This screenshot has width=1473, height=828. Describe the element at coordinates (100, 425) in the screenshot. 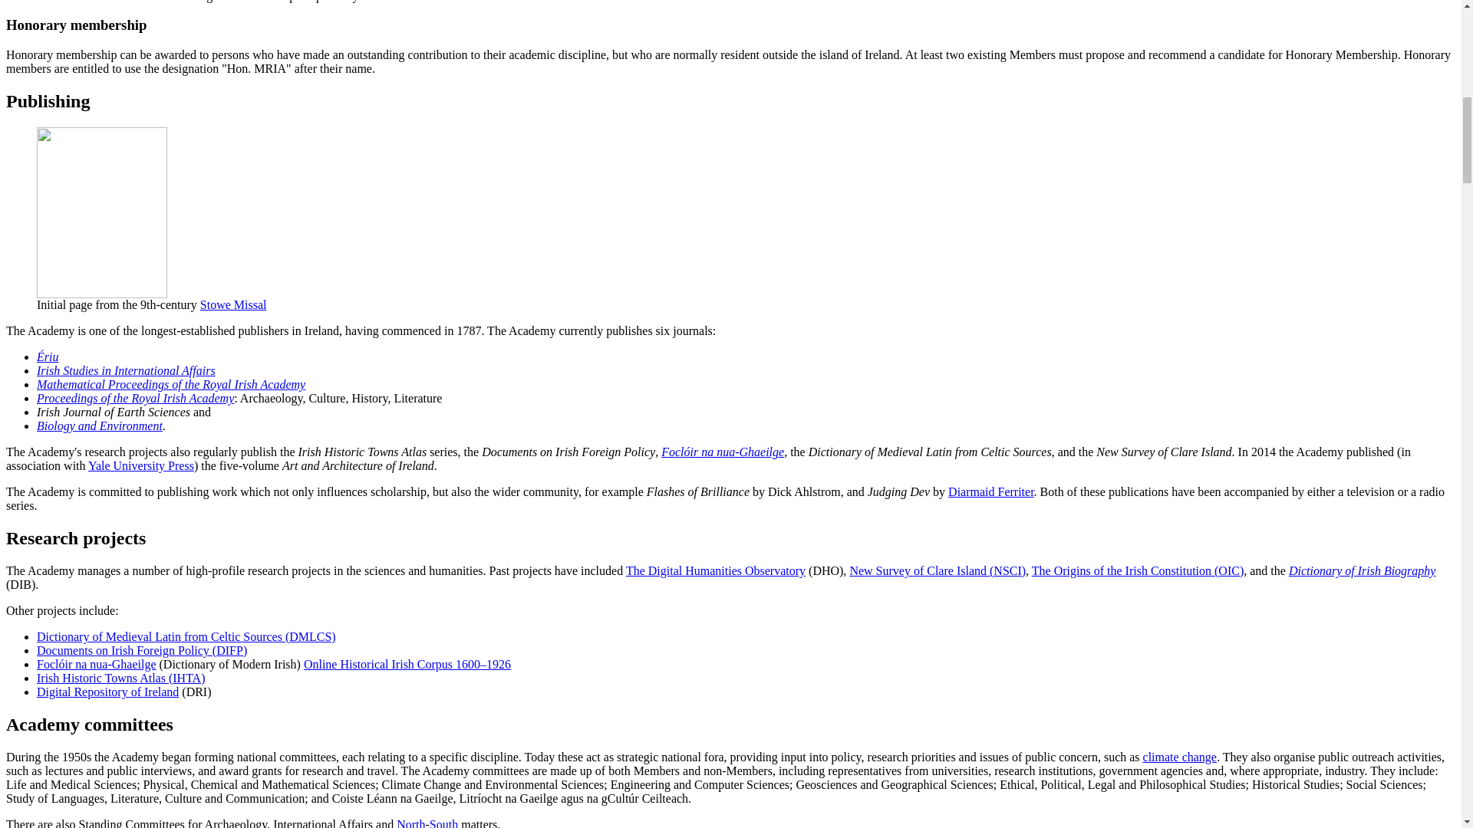

I see `Biology and Environment` at that location.